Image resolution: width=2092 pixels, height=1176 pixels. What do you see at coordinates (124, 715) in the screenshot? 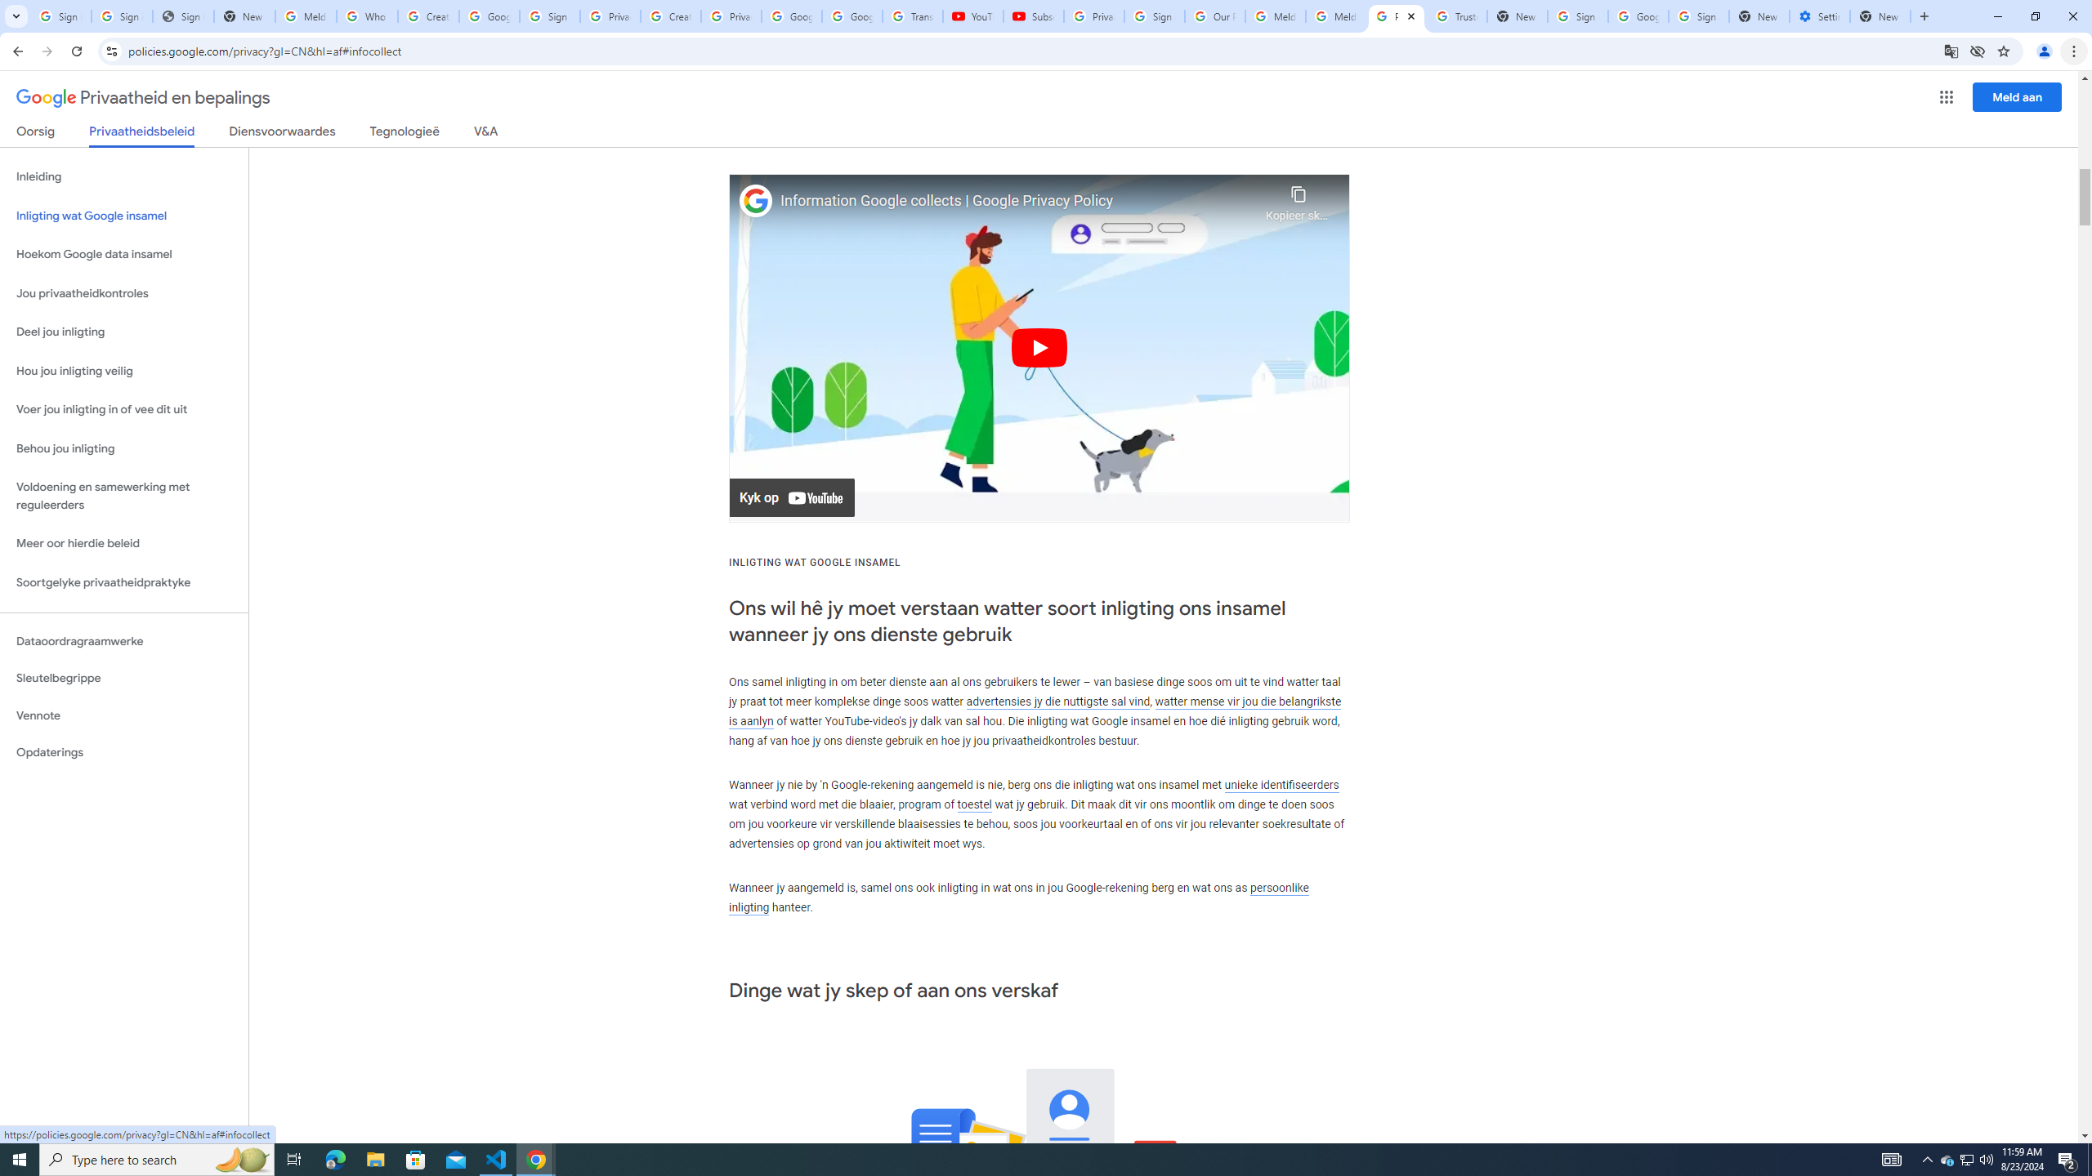
I see `Vennote` at bounding box center [124, 715].